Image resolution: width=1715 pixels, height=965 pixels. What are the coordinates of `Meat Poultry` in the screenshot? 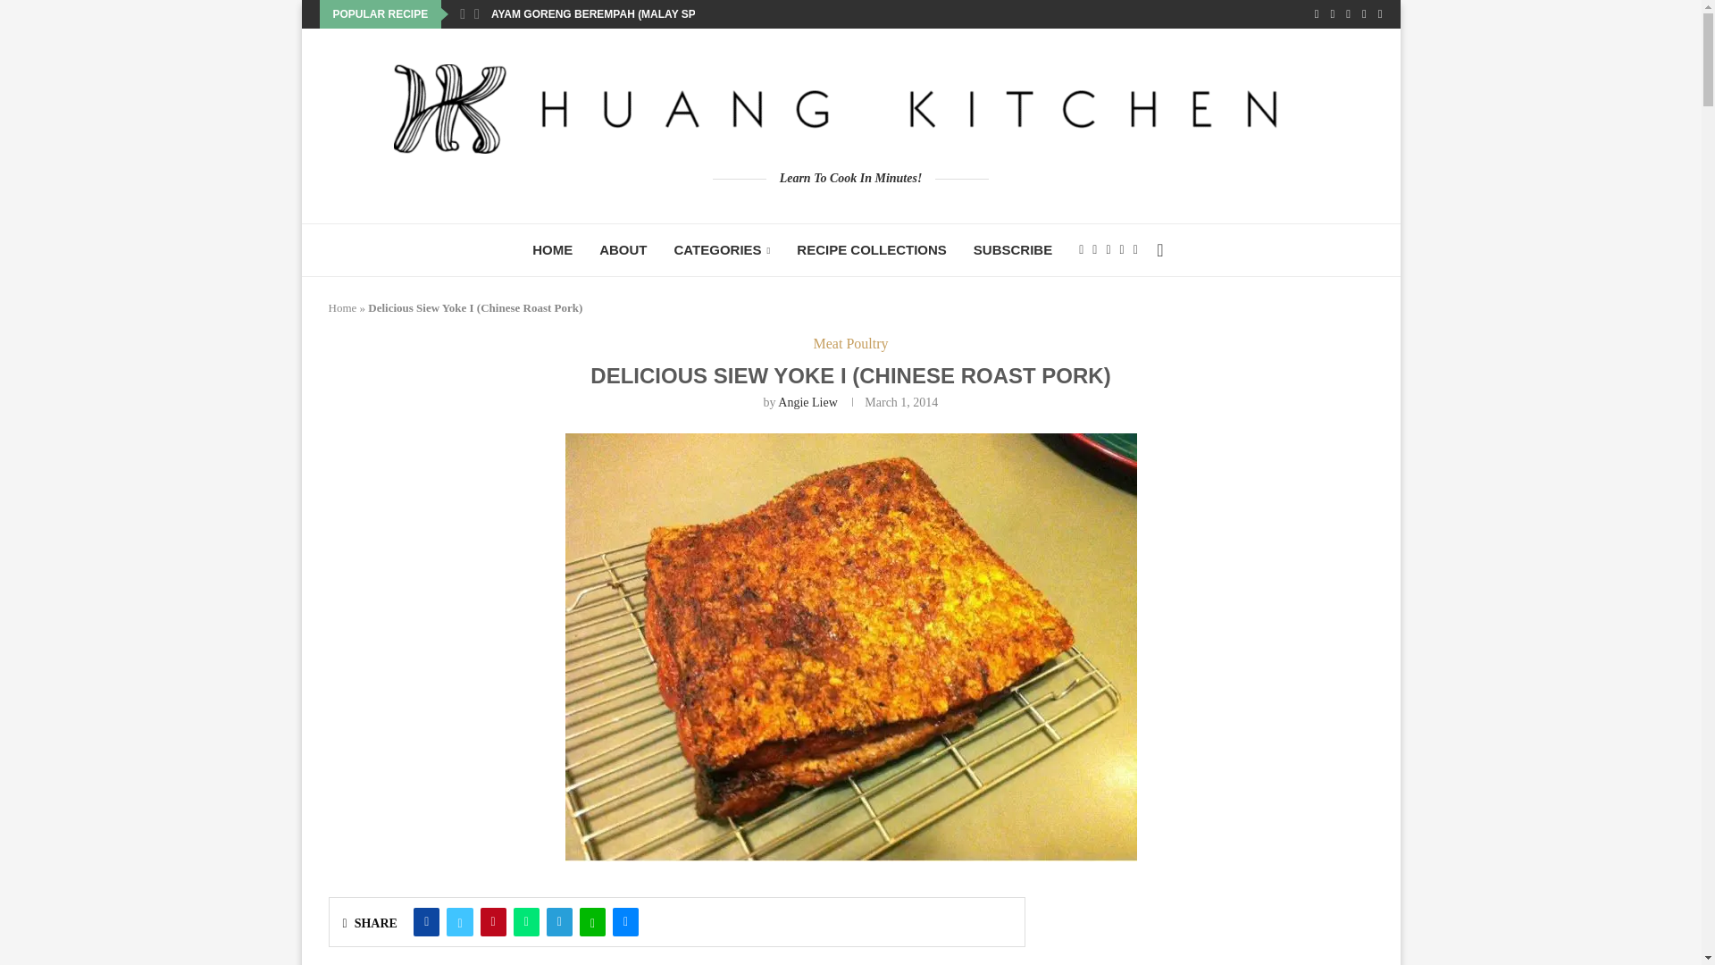 It's located at (850, 343).